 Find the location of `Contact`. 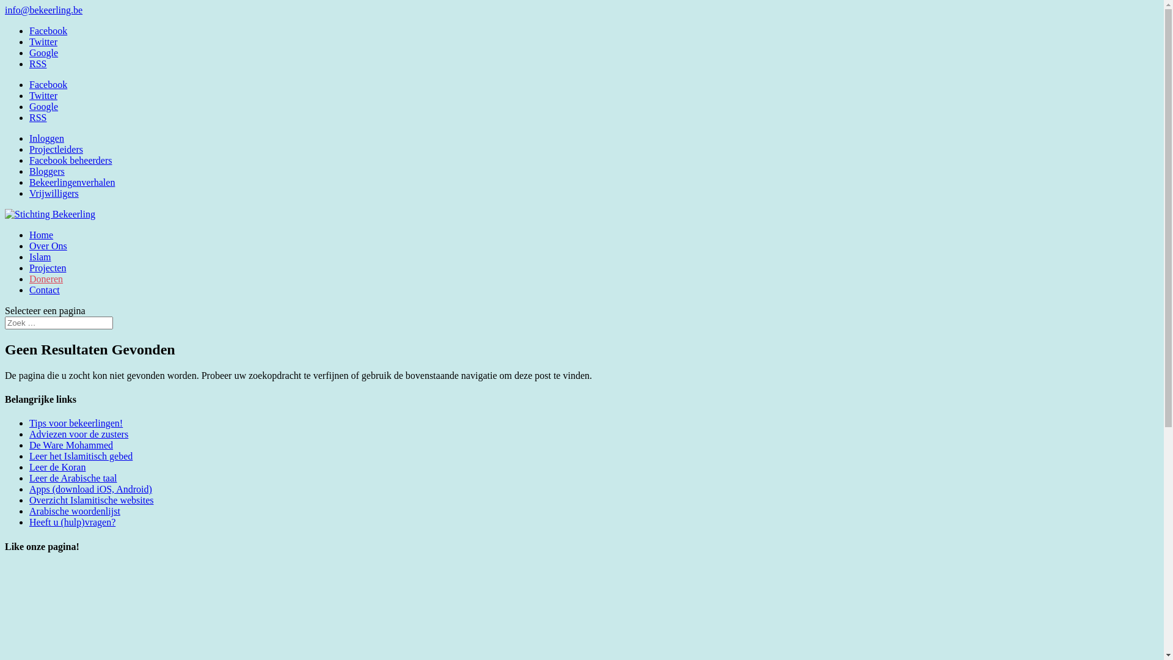

Contact is located at coordinates (45, 290).